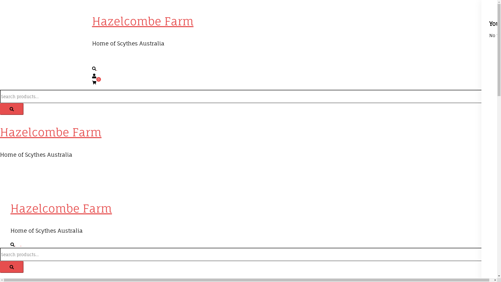 The height and width of the screenshot is (282, 501). Describe the element at coordinates (68, 179) in the screenshot. I see `Blog` at that location.